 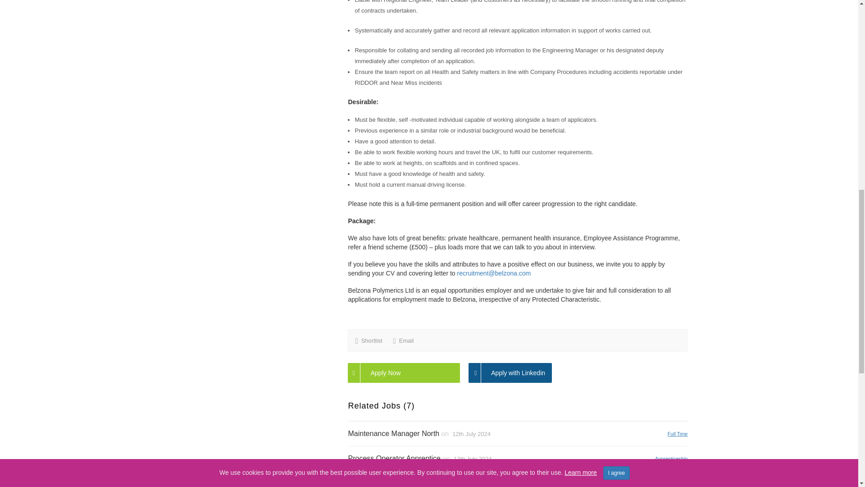 What do you see at coordinates (404, 372) in the screenshot?
I see `Apply Now` at bounding box center [404, 372].